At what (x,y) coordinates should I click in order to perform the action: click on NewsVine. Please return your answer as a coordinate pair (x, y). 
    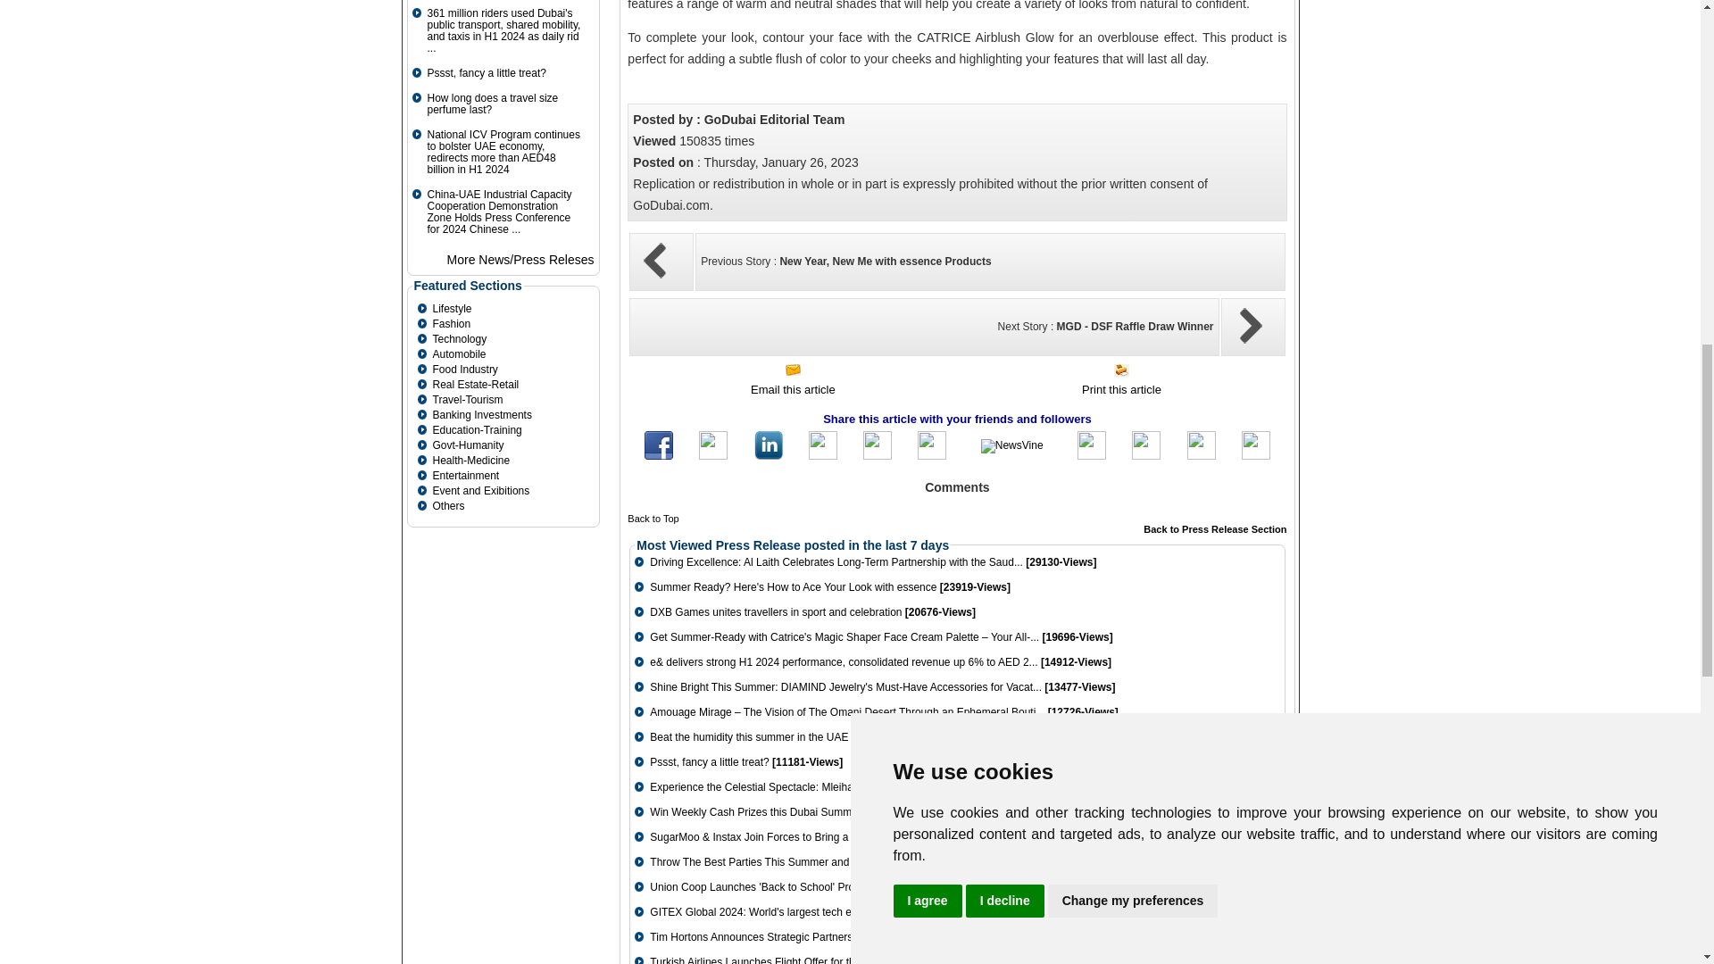
    Looking at the image, I should click on (1012, 445).